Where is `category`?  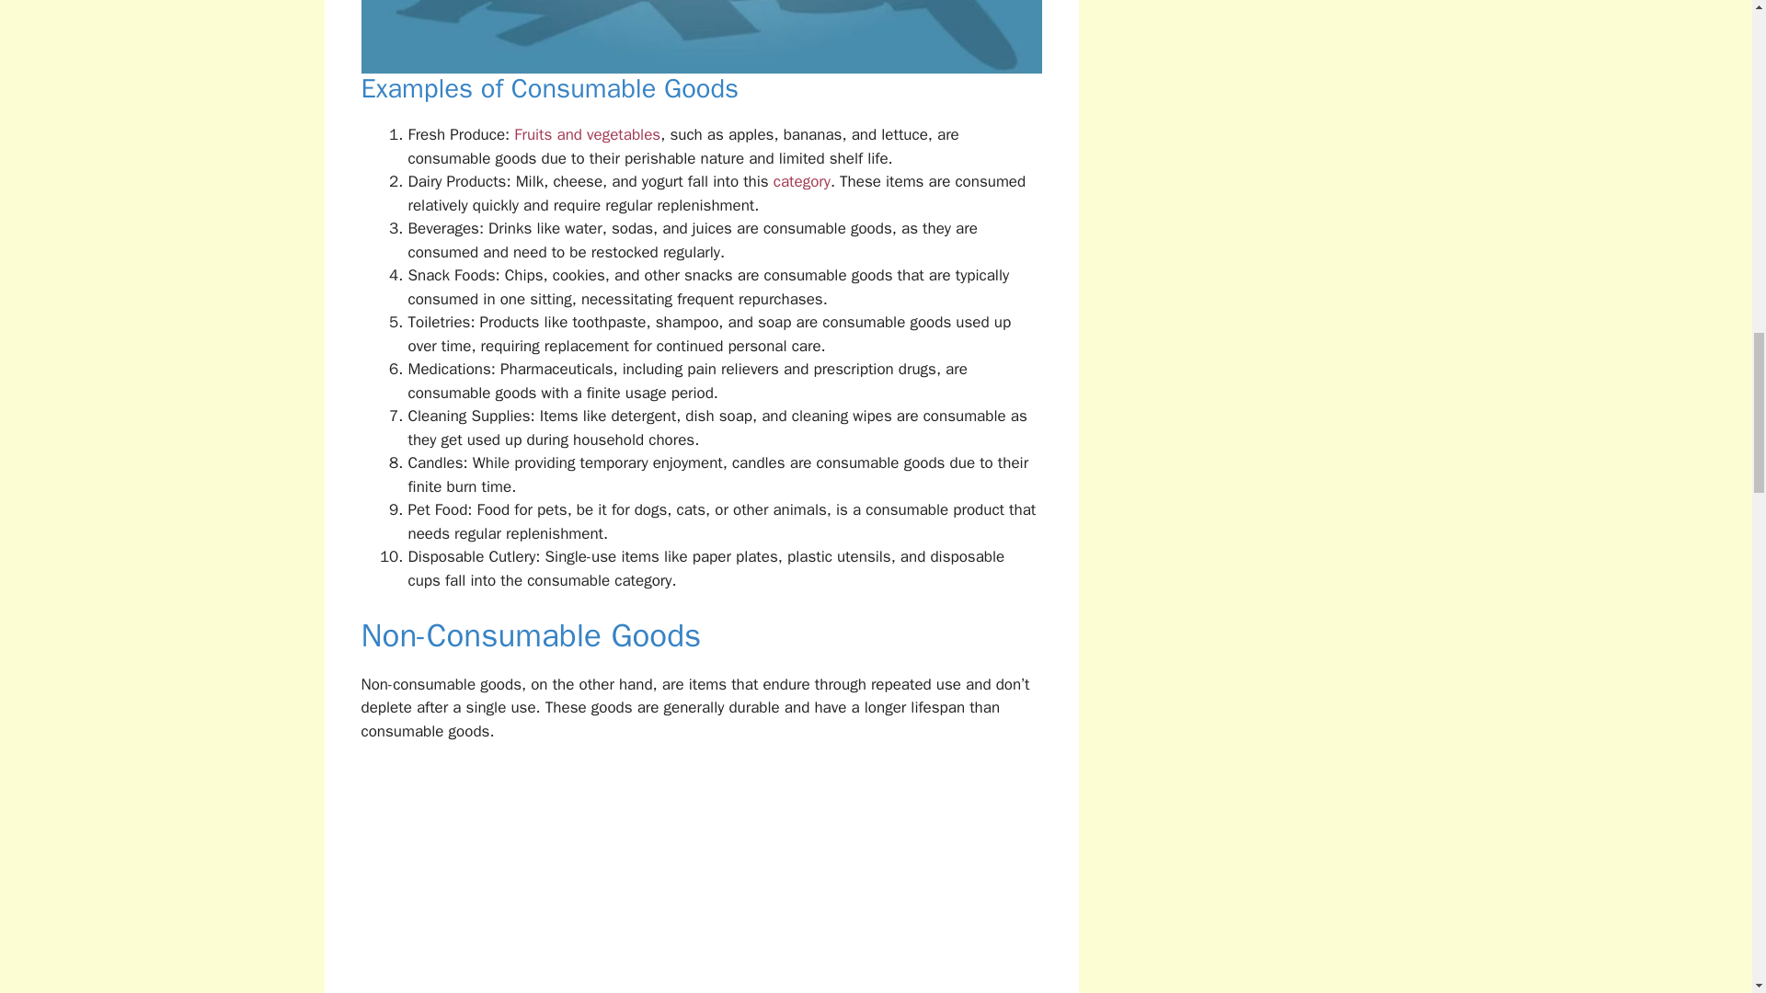 category is located at coordinates (801, 181).